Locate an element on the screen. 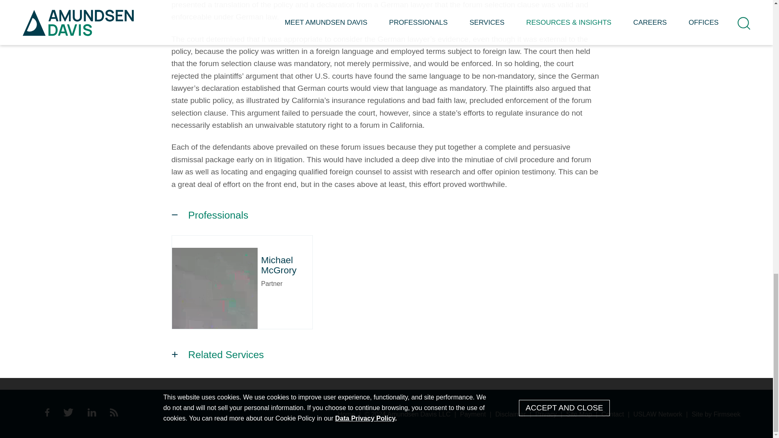  RSS Icon is located at coordinates (114, 412).